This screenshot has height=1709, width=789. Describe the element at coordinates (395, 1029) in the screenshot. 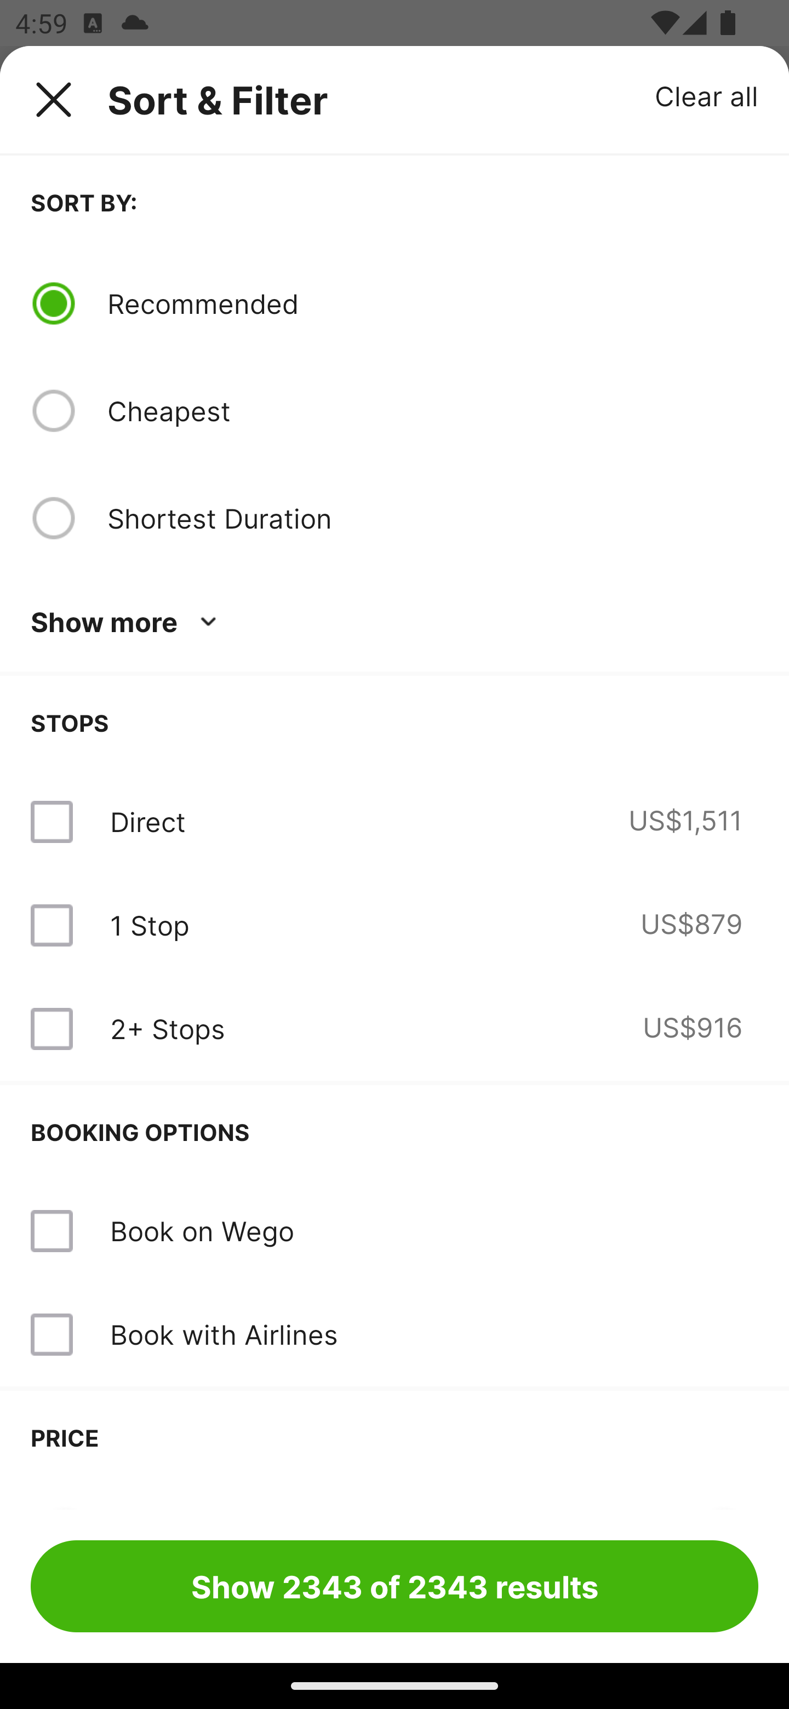

I see `2+ Stops US$916` at that location.